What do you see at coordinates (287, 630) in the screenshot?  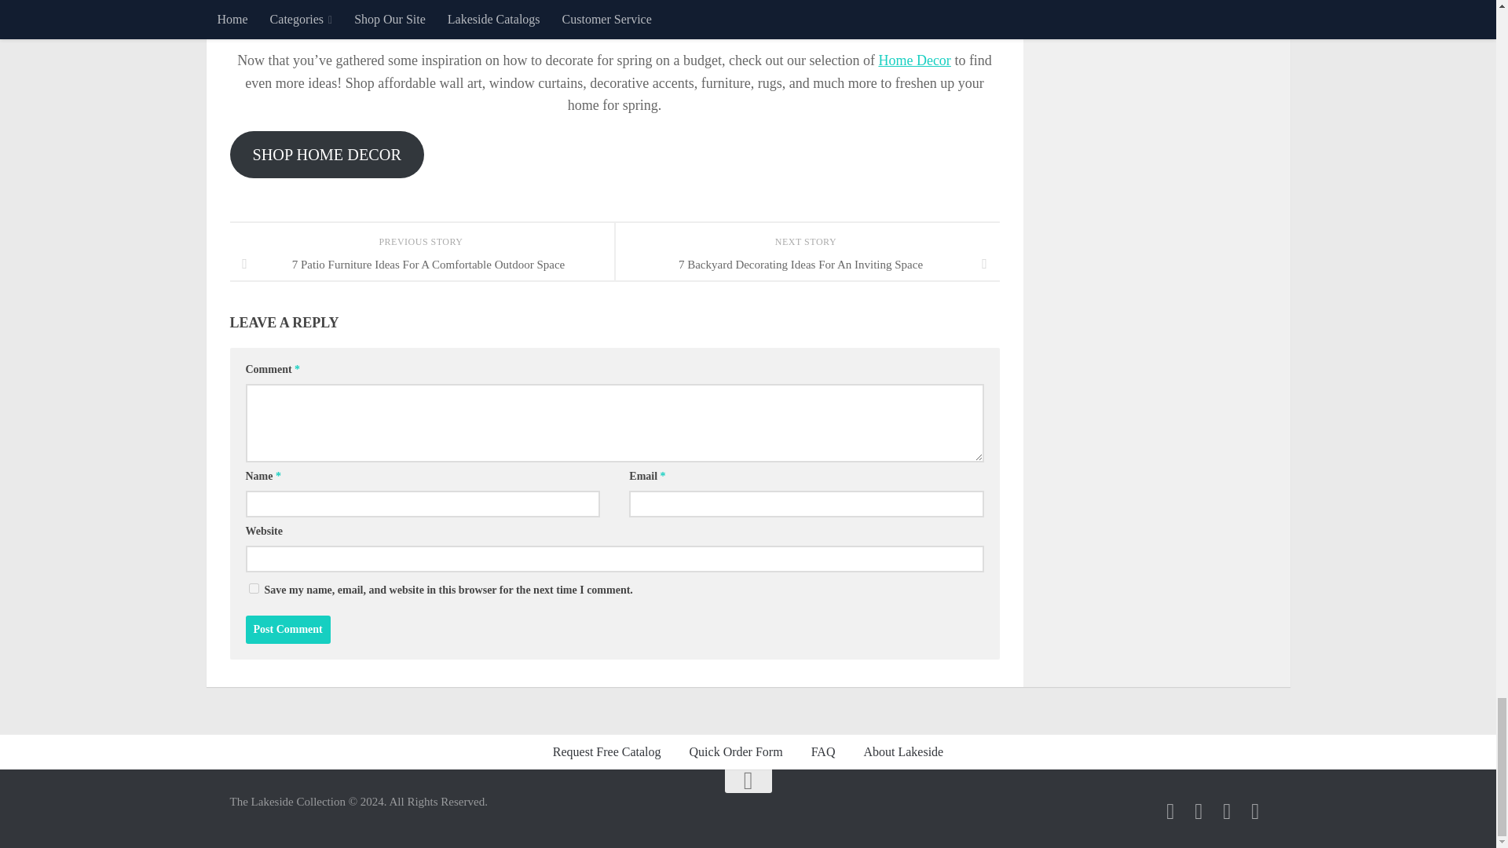 I see `Post Comment` at bounding box center [287, 630].